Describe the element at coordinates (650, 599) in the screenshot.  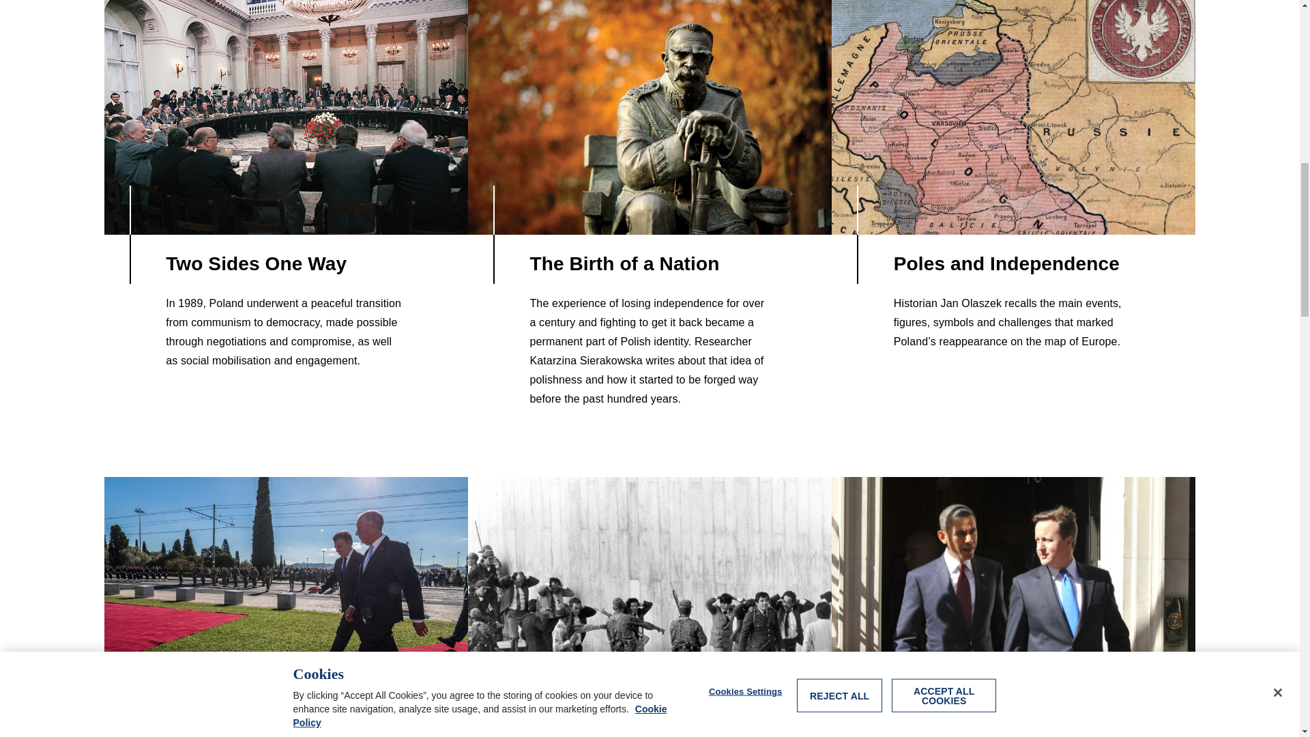
I see `The Post-Conflict: Challenges and opportunities for Colombia` at that location.